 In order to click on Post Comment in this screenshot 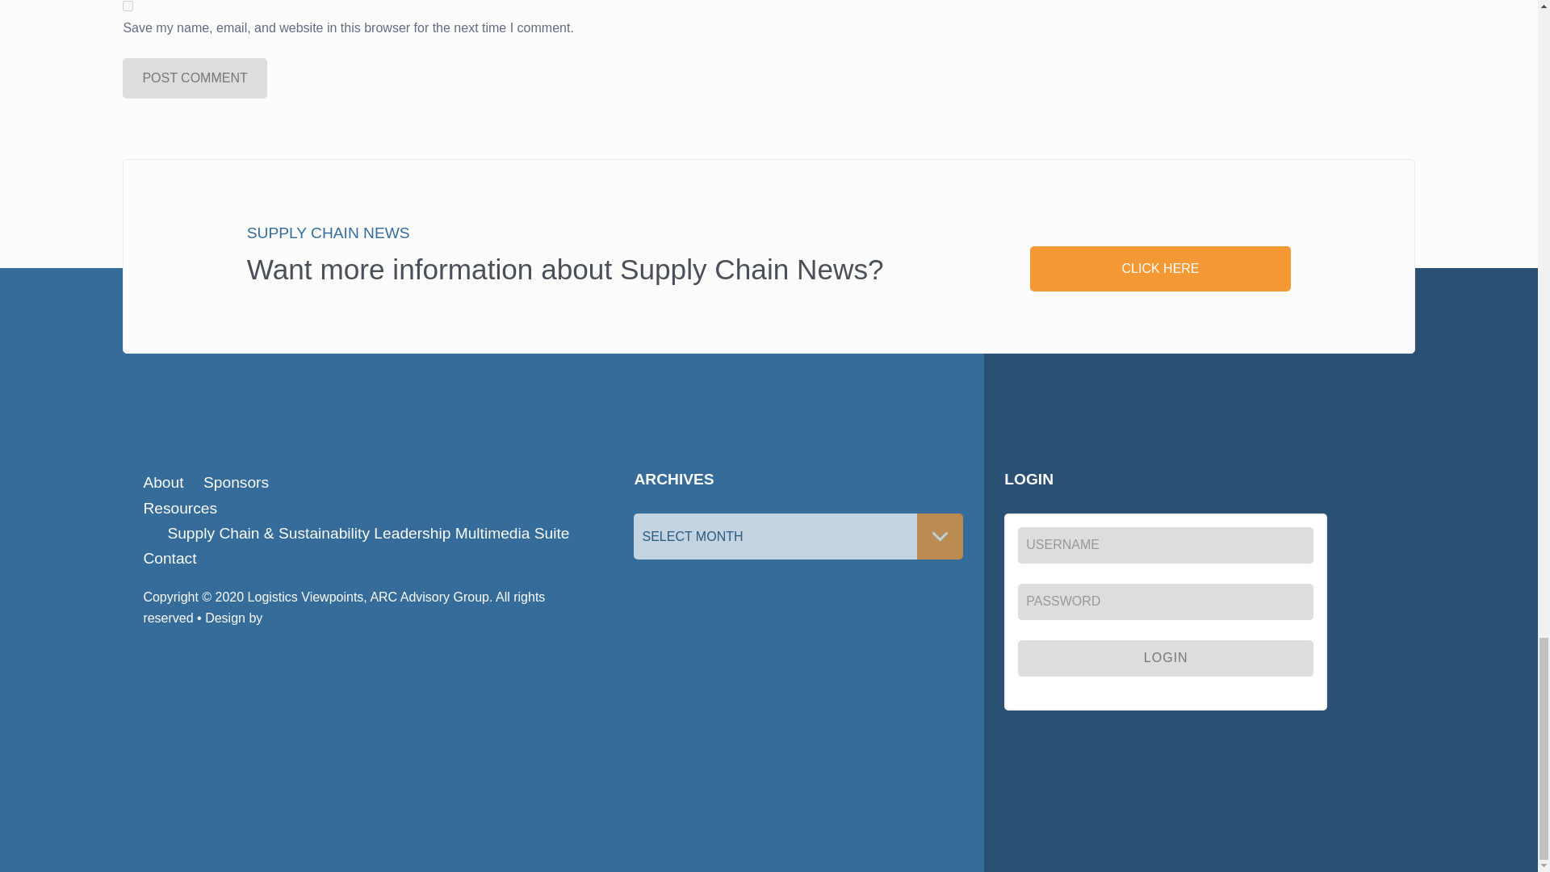, I will do `click(194, 78)`.